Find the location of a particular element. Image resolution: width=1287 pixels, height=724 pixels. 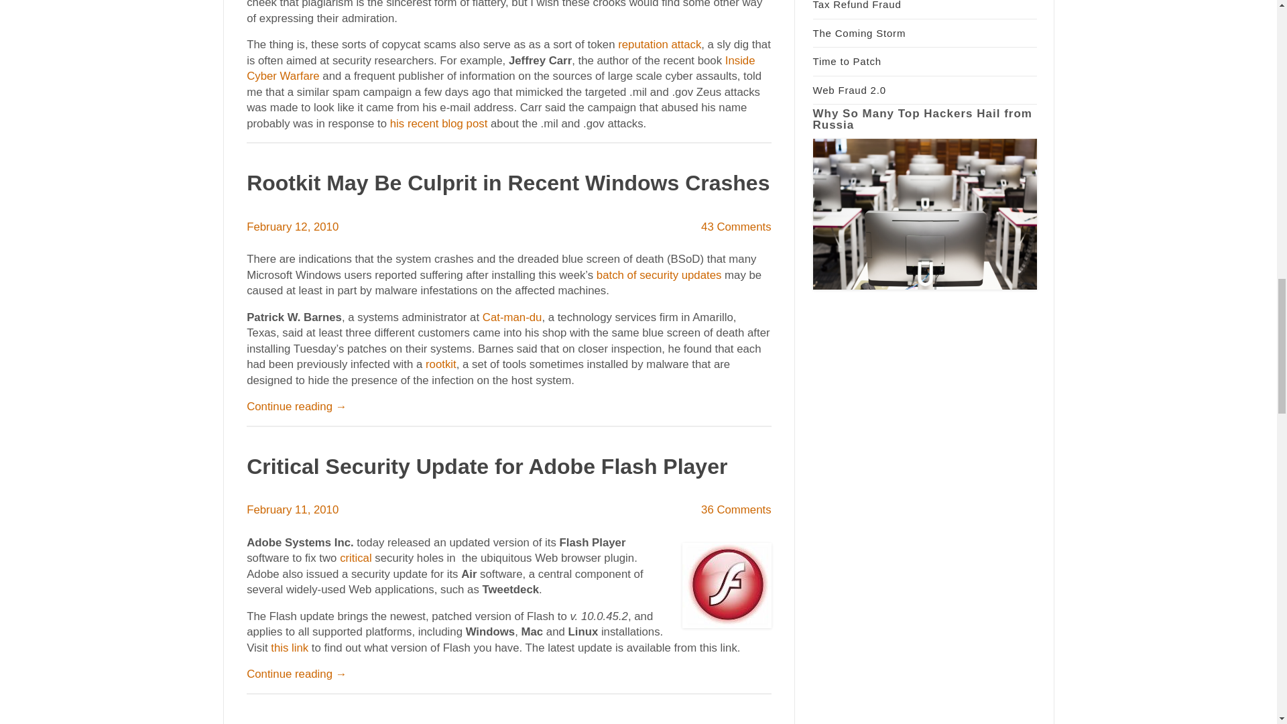

Inside Cyber Warfare is located at coordinates (500, 68).